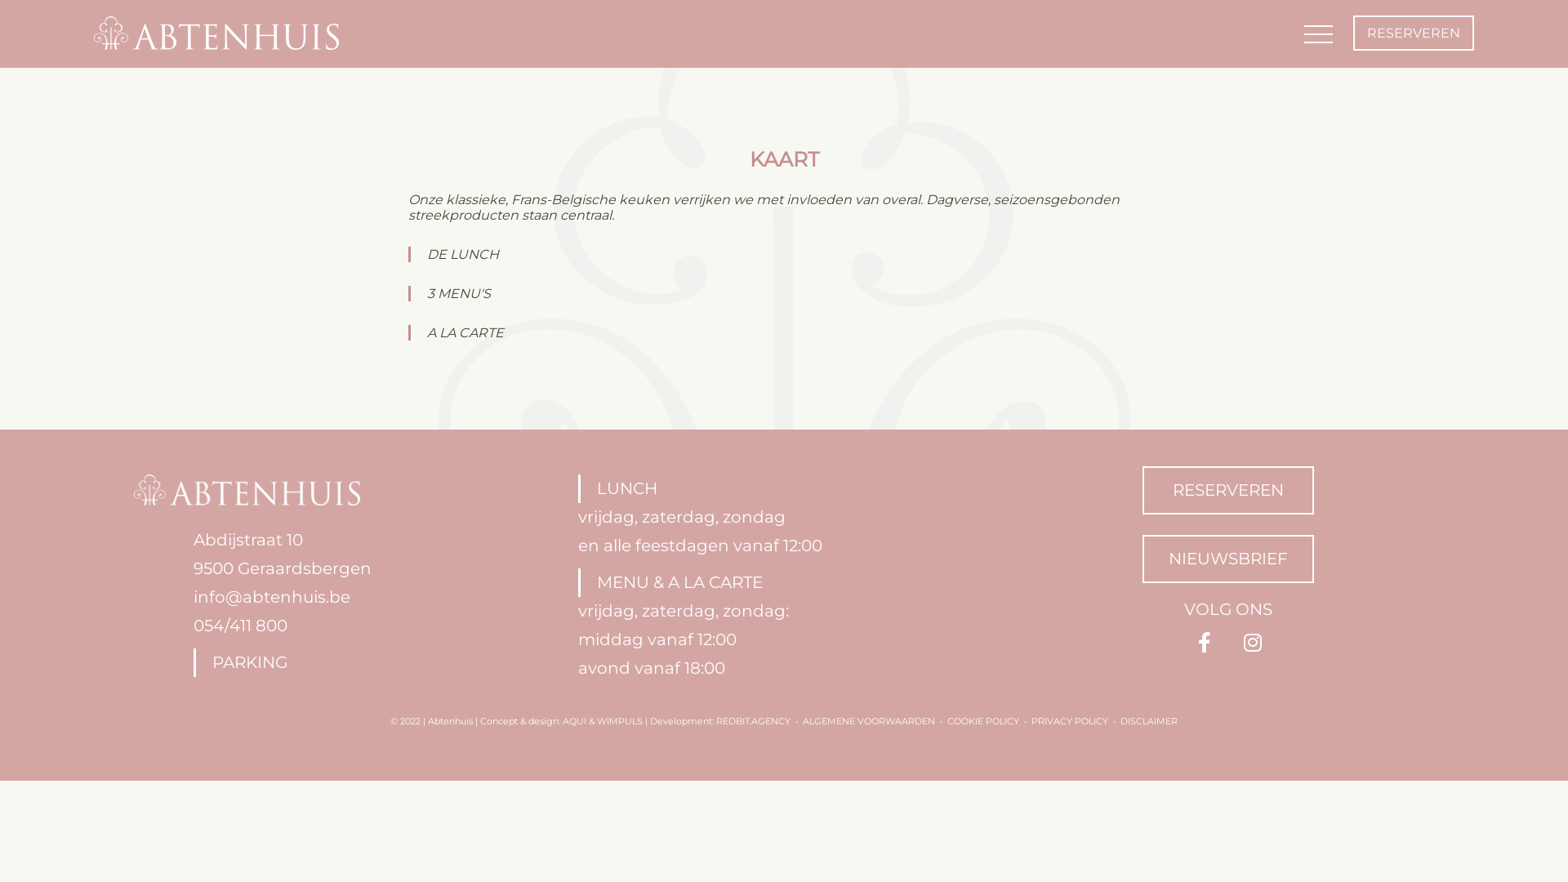  Describe the element at coordinates (784, 255) in the screenshot. I see `DE LUNCH` at that location.